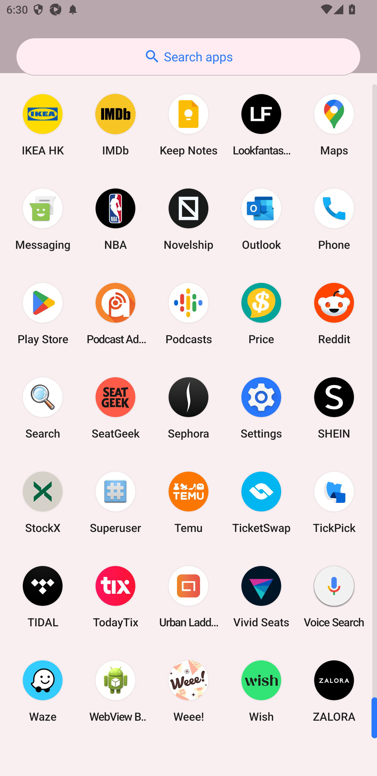  I want to click on Podcasts, so click(188, 314).